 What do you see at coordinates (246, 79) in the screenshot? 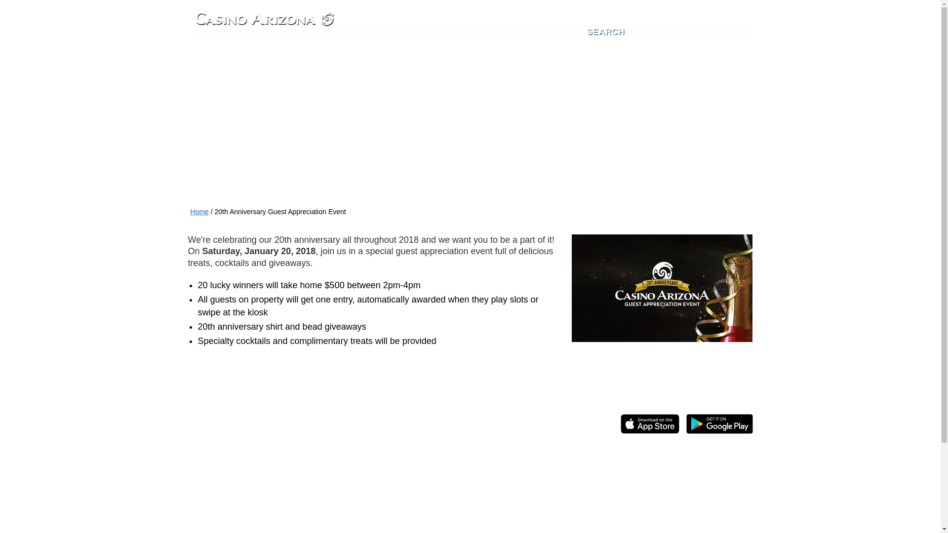
I see `PLAN YOUR EVENT` at bounding box center [246, 79].